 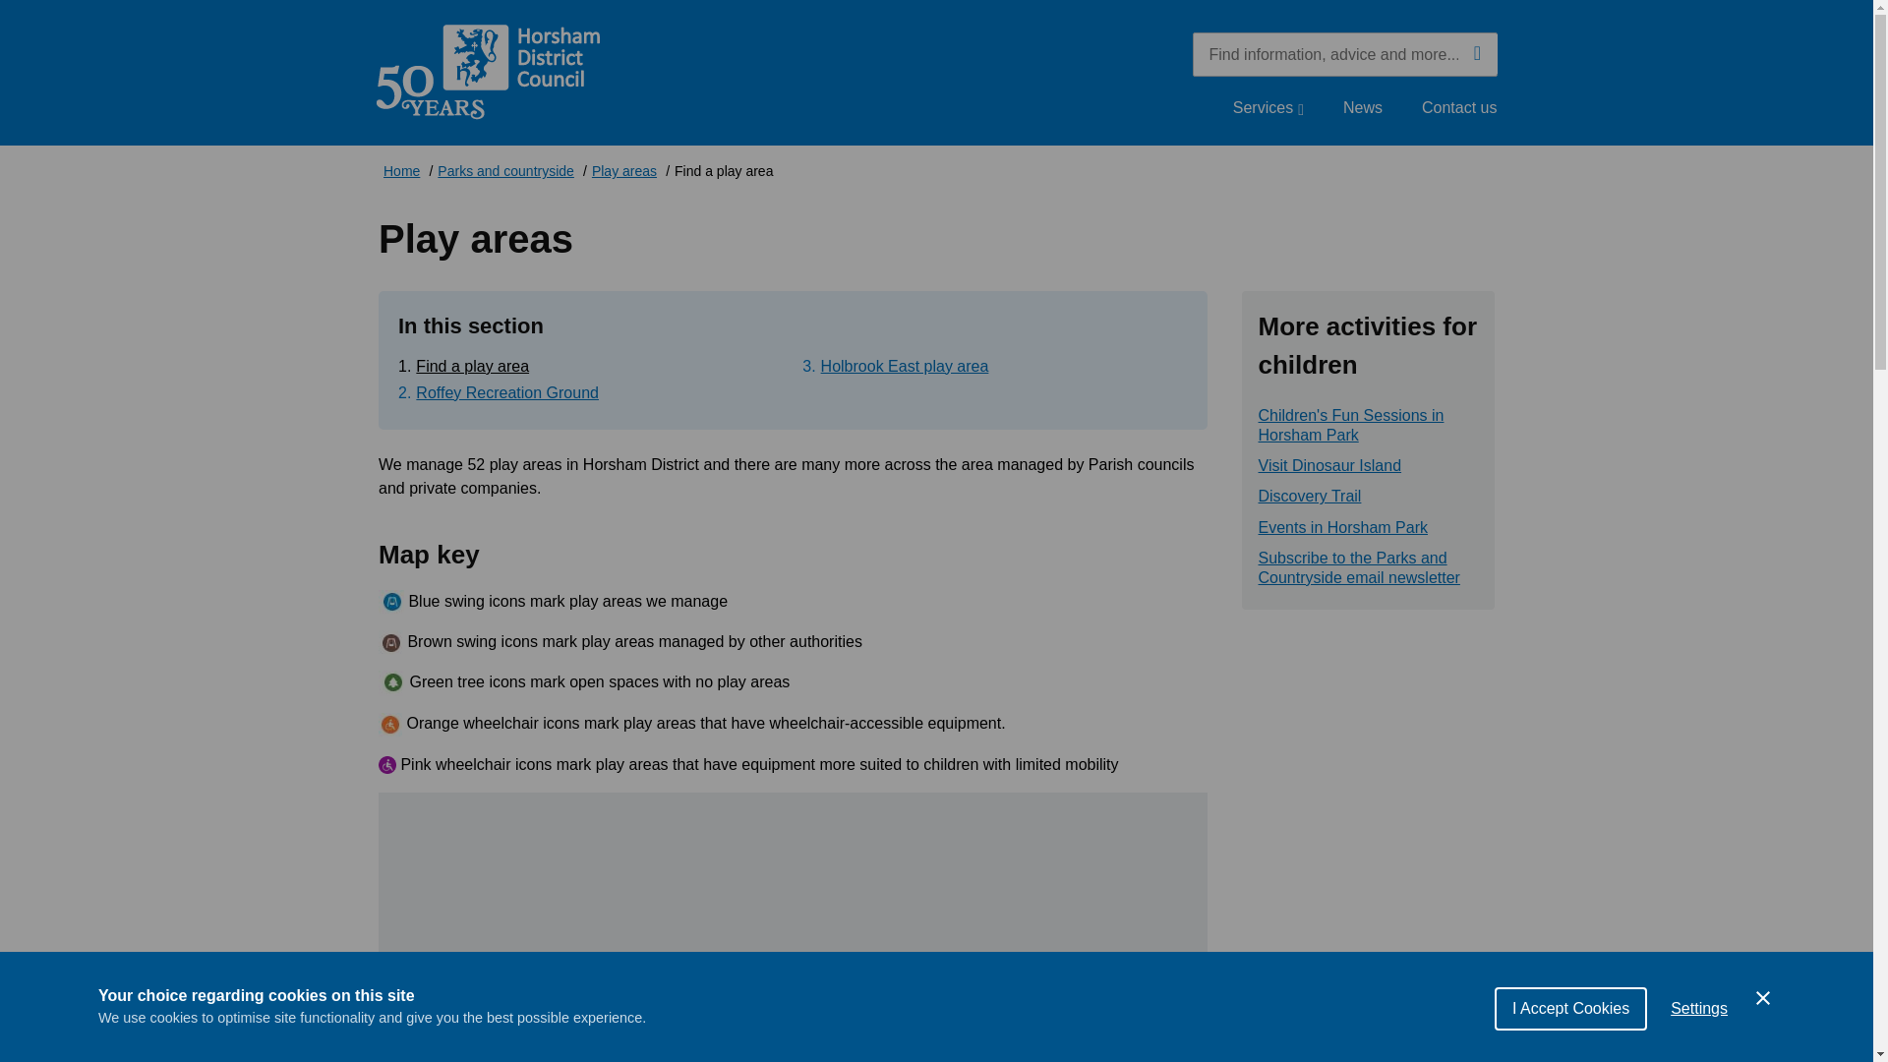 What do you see at coordinates (1362, 107) in the screenshot?
I see `News` at bounding box center [1362, 107].